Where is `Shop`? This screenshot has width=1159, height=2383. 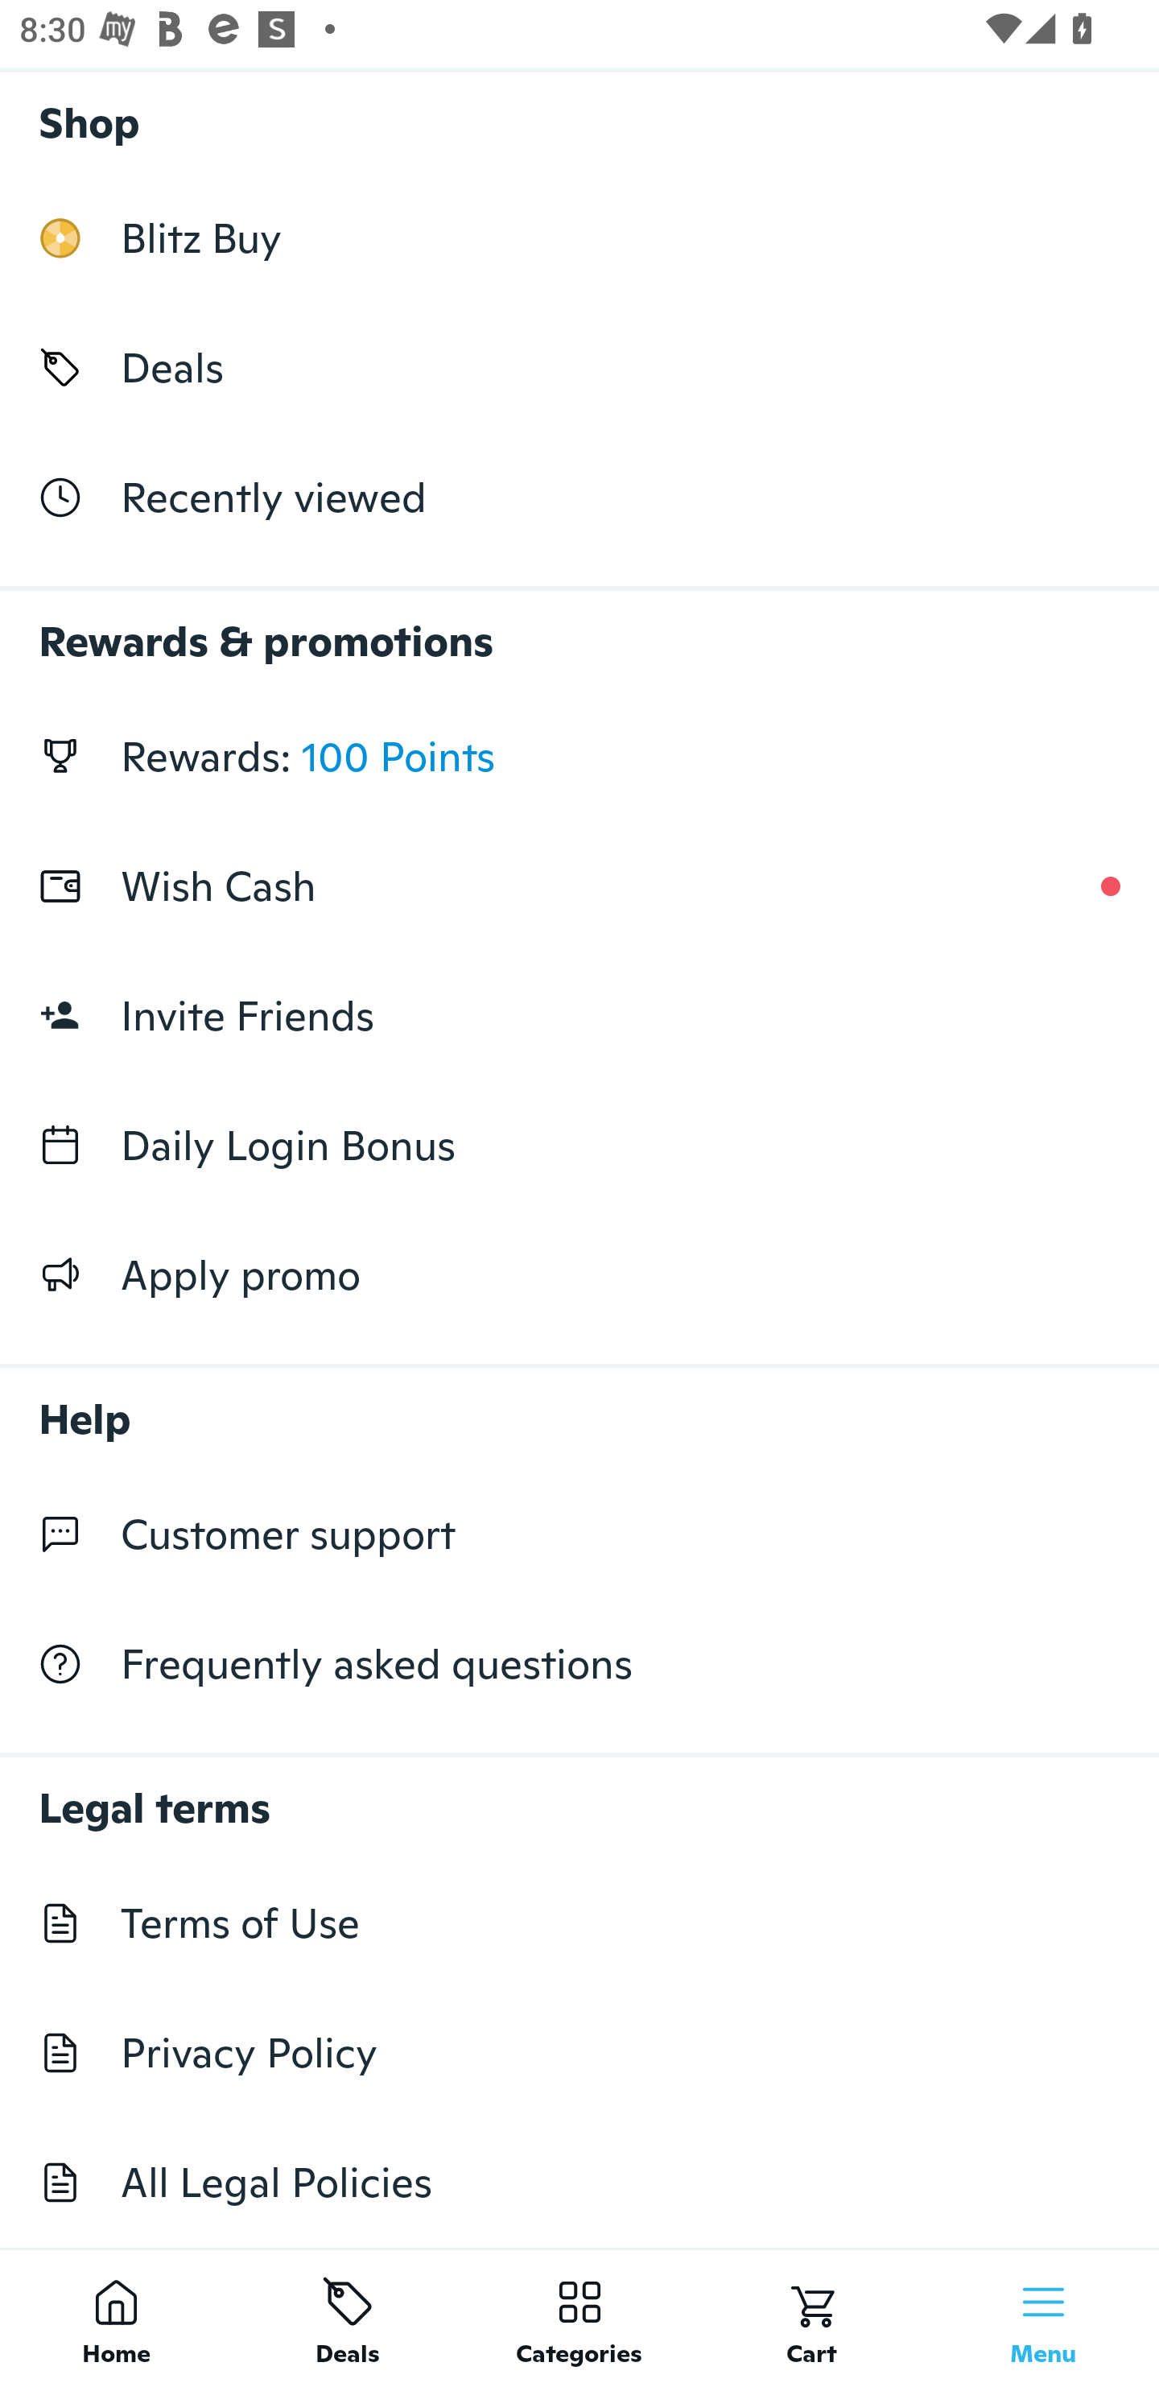 Shop is located at coordinates (579, 116).